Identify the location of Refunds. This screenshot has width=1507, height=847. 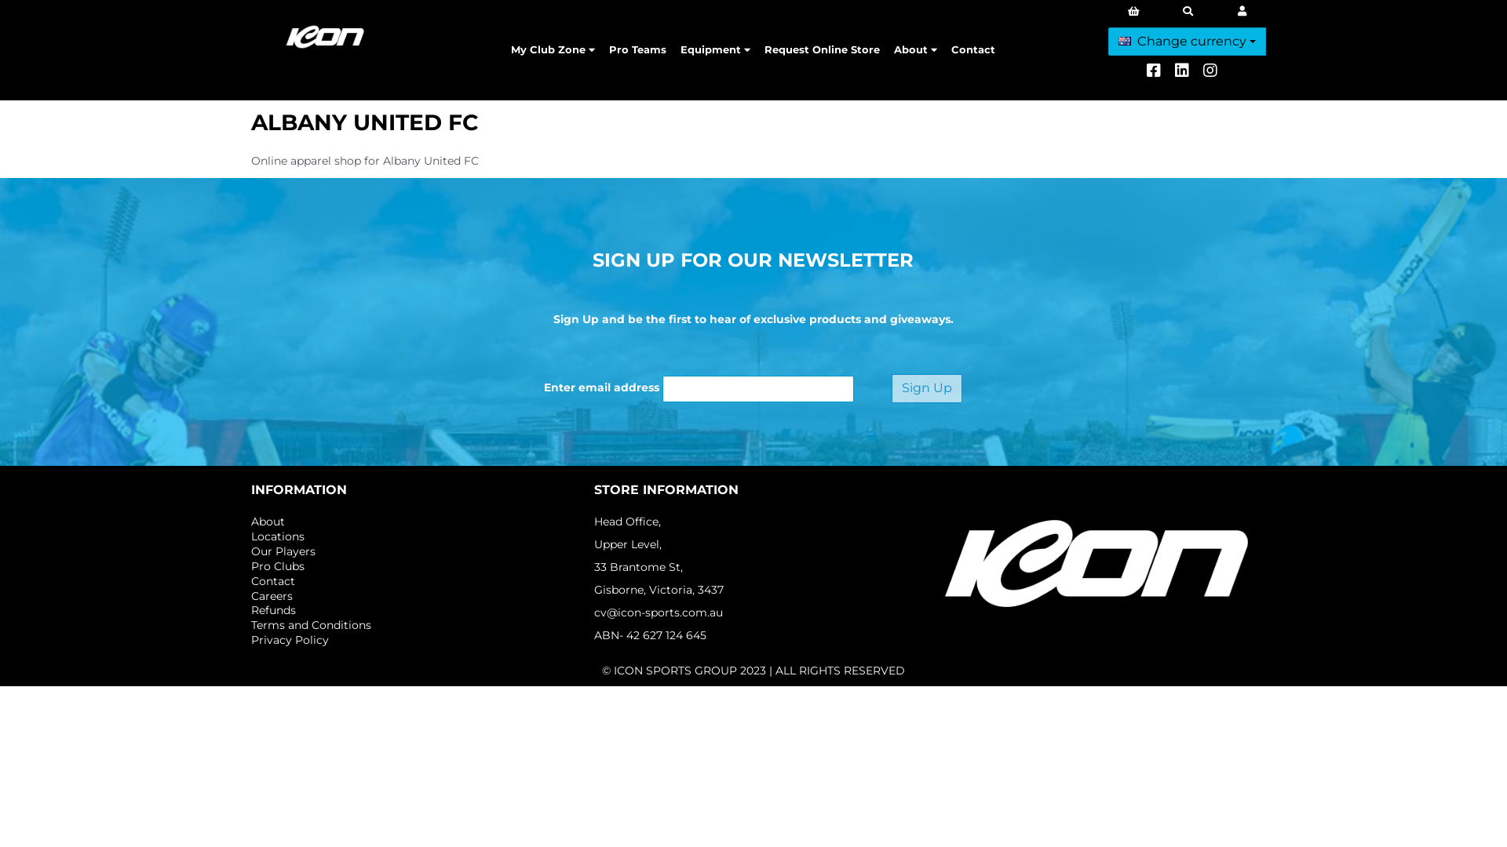
(273, 610).